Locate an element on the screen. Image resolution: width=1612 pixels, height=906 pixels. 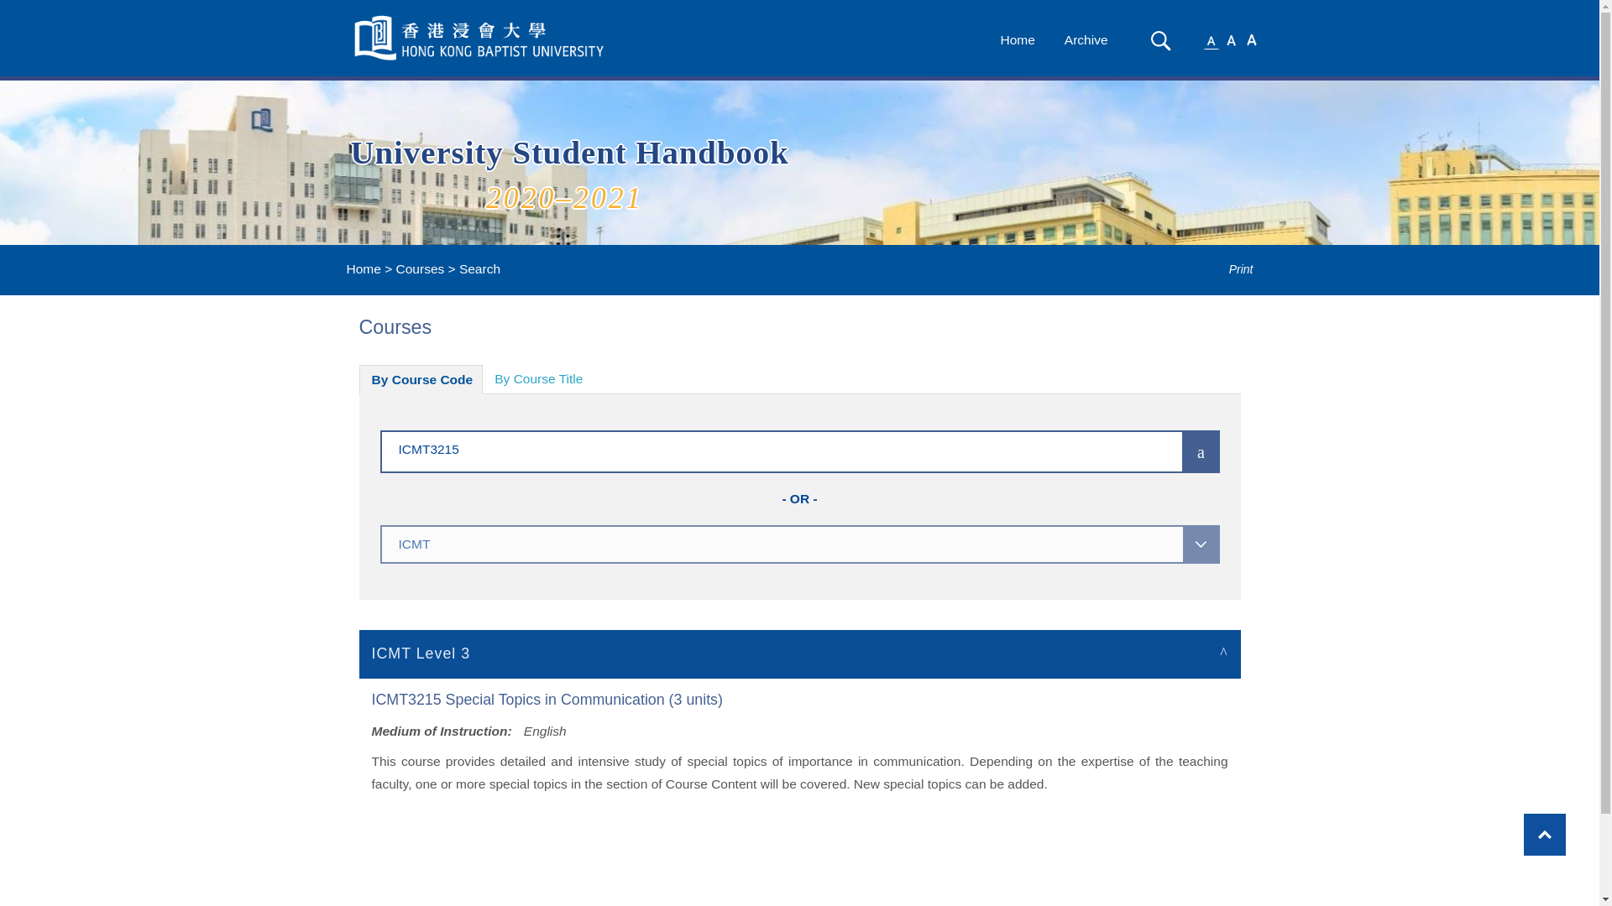
By Course Code is located at coordinates (421, 379).